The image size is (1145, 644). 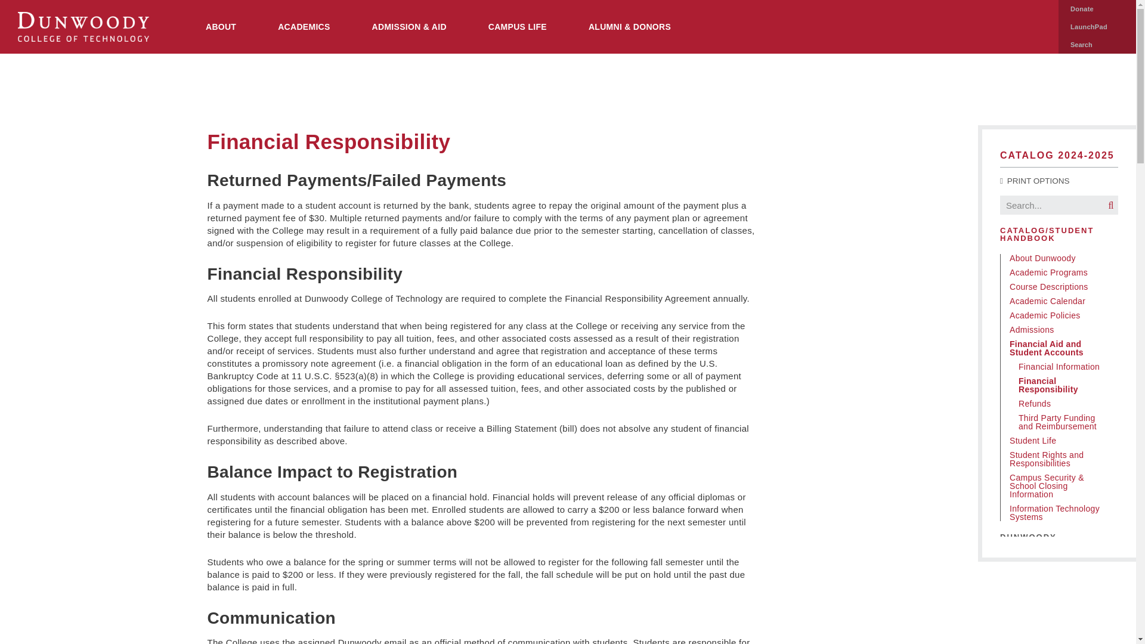 What do you see at coordinates (1064, 422) in the screenshot?
I see `Third Party Funding and Reimbursement` at bounding box center [1064, 422].